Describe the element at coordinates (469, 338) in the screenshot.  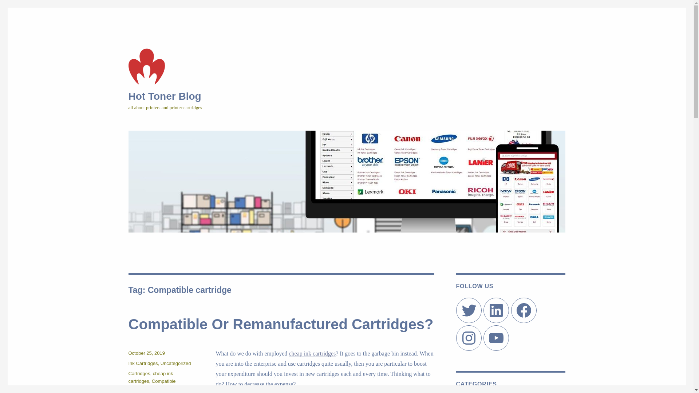
I see `Instagram` at that location.